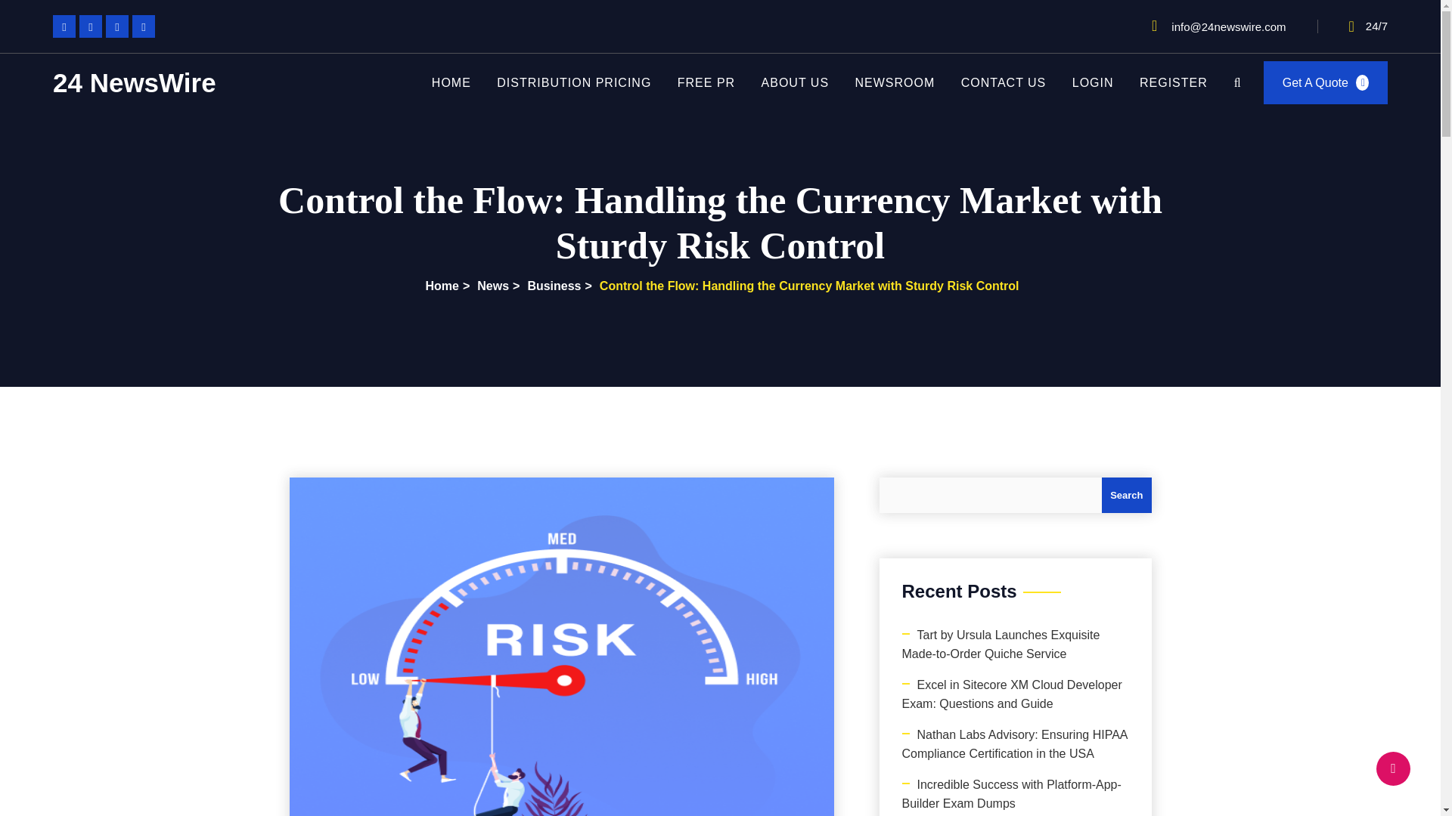 Image resolution: width=1452 pixels, height=816 pixels. What do you see at coordinates (133, 82) in the screenshot?
I see `24 NewsWire` at bounding box center [133, 82].